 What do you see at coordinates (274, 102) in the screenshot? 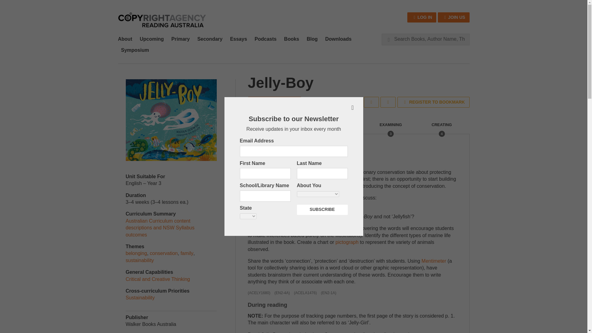
I see `ABOUT THE BOOK` at bounding box center [274, 102].